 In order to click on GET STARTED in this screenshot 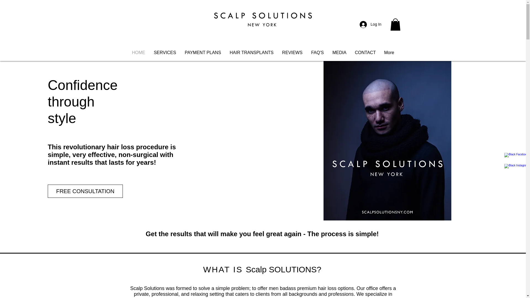, I will do `click(369, 28)`.